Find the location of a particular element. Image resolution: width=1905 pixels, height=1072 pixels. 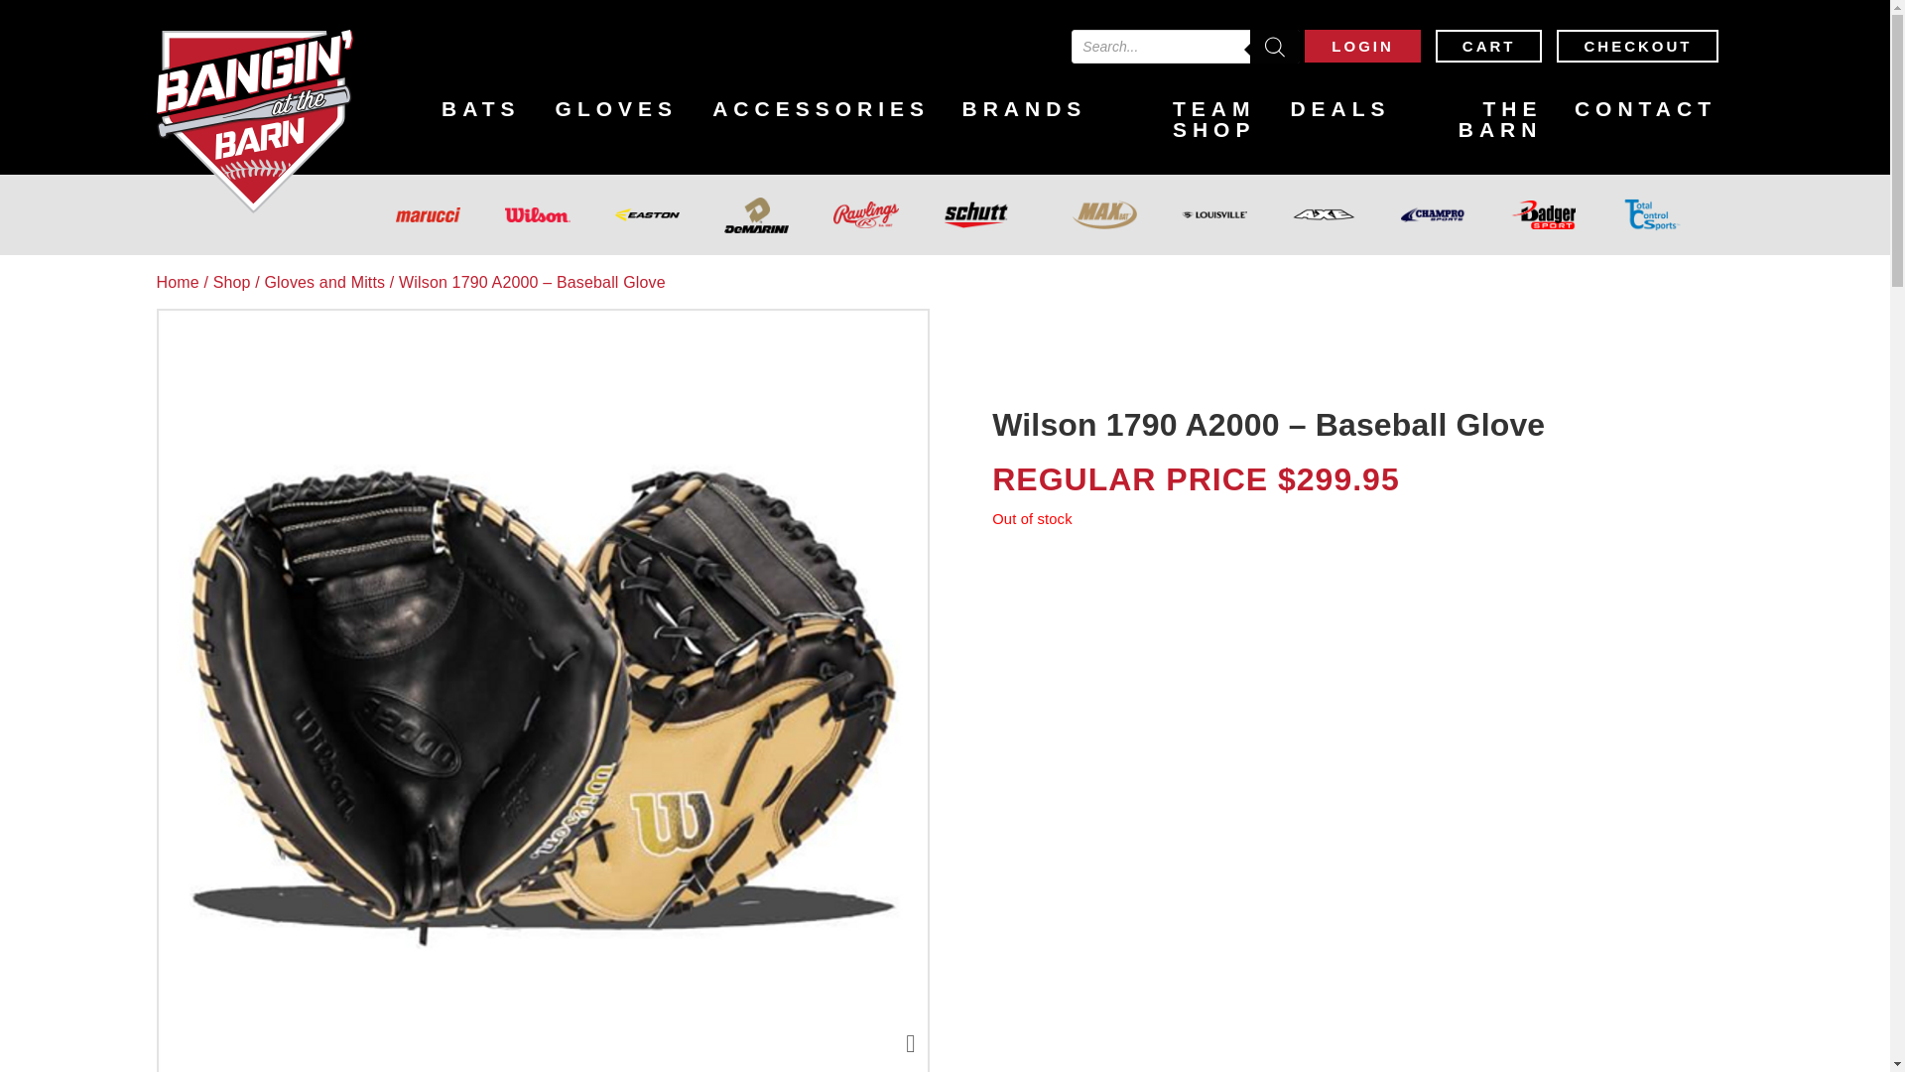

LOGIN is located at coordinates (1363, 46).